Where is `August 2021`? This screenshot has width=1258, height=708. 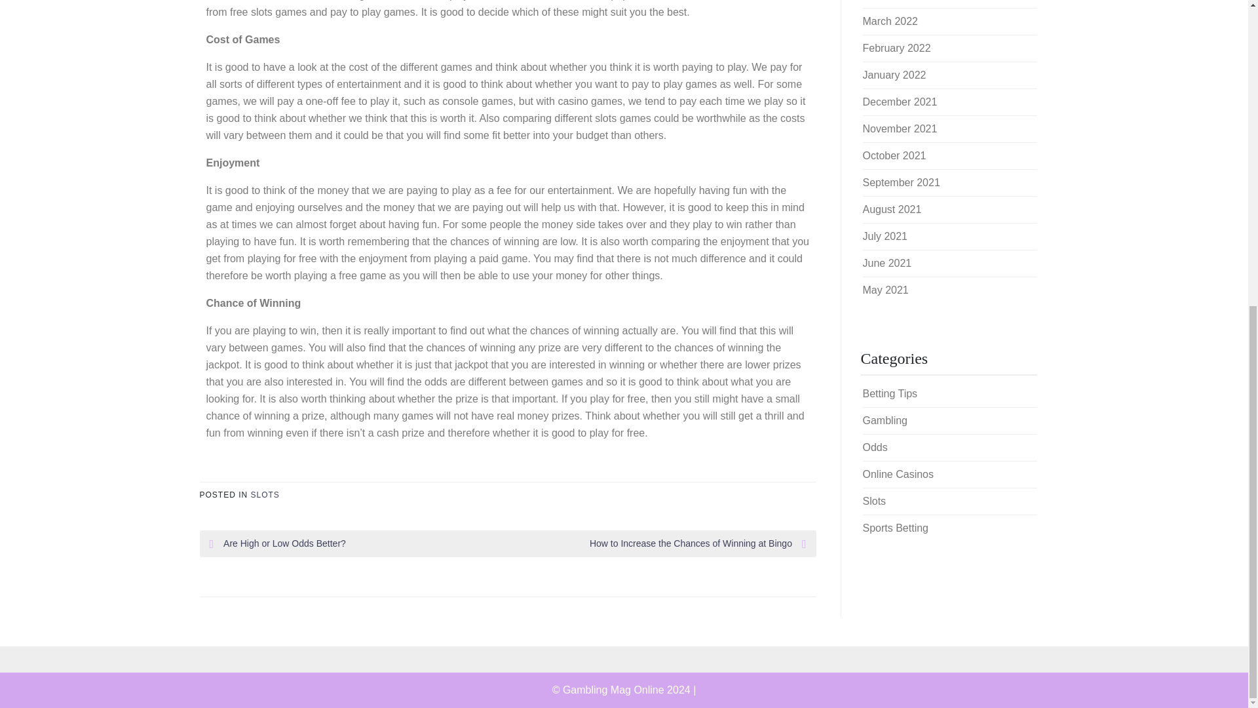
August 2021 is located at coordinates (891, 210).